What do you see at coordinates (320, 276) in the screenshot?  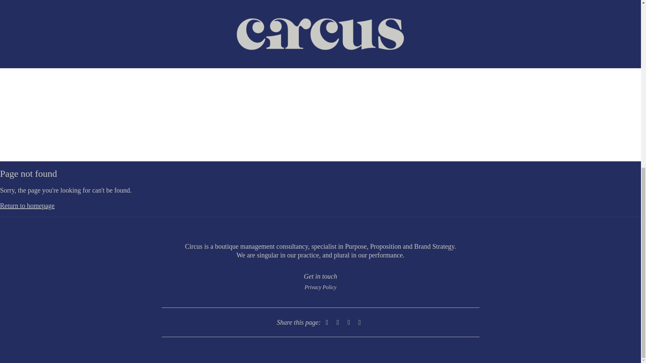 I see `Get in touch` at bounding box center [320, 276].